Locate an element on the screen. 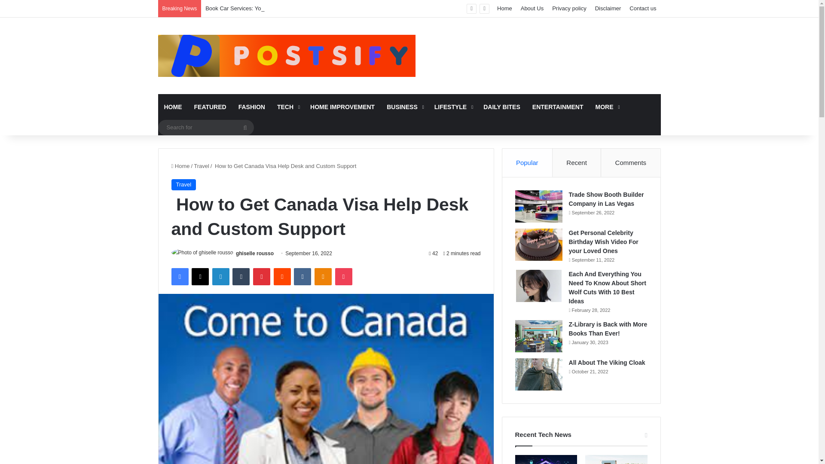  Book Car Services: Your Comprehensive Guide is located at coordinates (264, 8).